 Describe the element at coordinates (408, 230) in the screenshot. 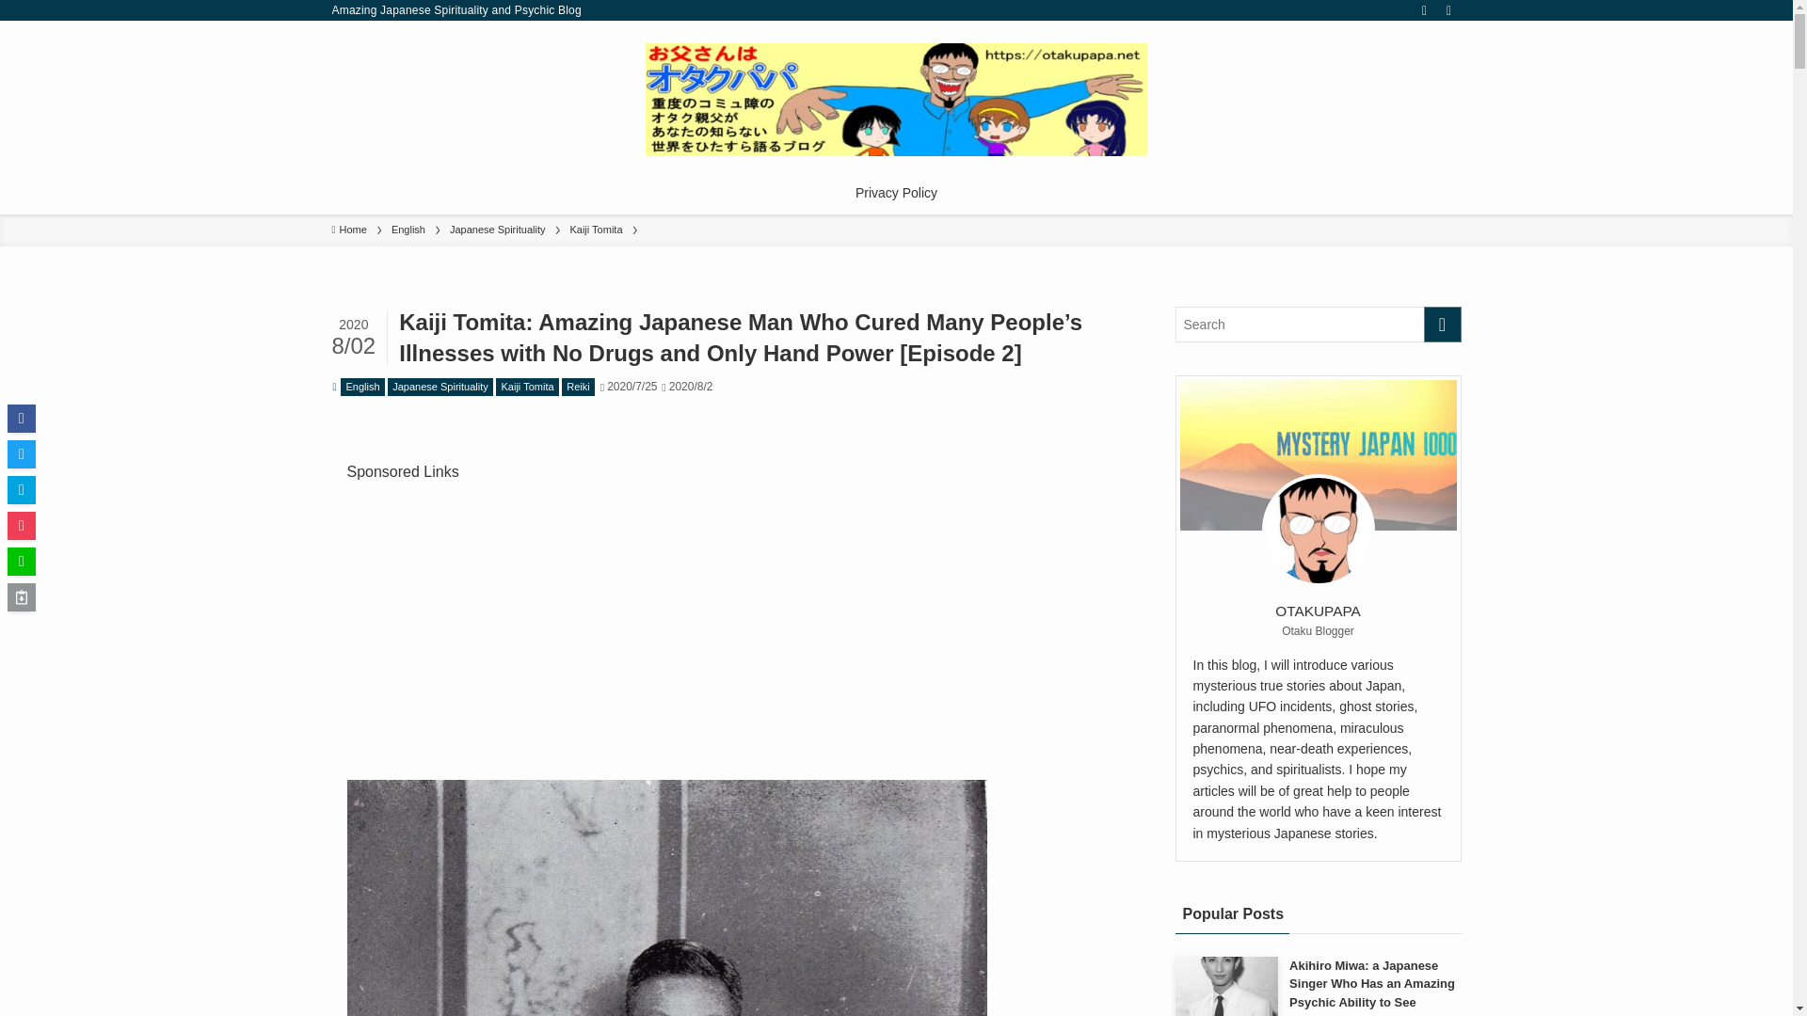

I see `English` at that location.